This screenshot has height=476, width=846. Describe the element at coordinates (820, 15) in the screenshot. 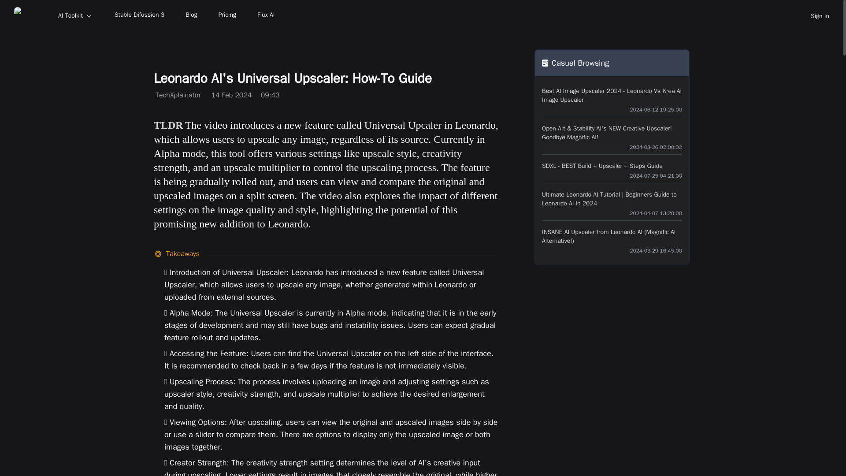

I see `Sign In` at that location.